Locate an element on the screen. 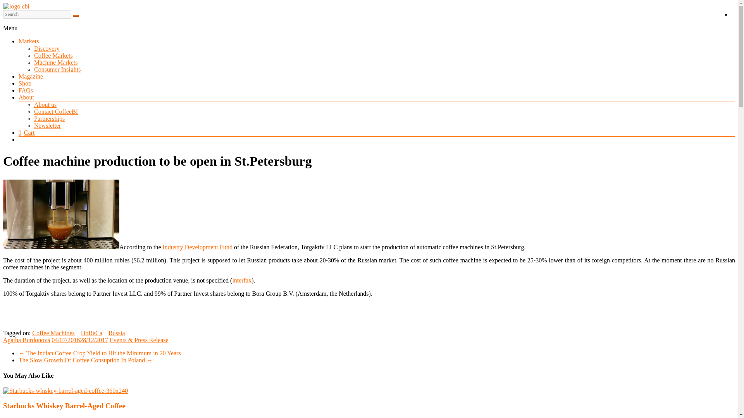 The height and width of the screenshot is (418, 744). Discovery is located at coordinates (46, 48).